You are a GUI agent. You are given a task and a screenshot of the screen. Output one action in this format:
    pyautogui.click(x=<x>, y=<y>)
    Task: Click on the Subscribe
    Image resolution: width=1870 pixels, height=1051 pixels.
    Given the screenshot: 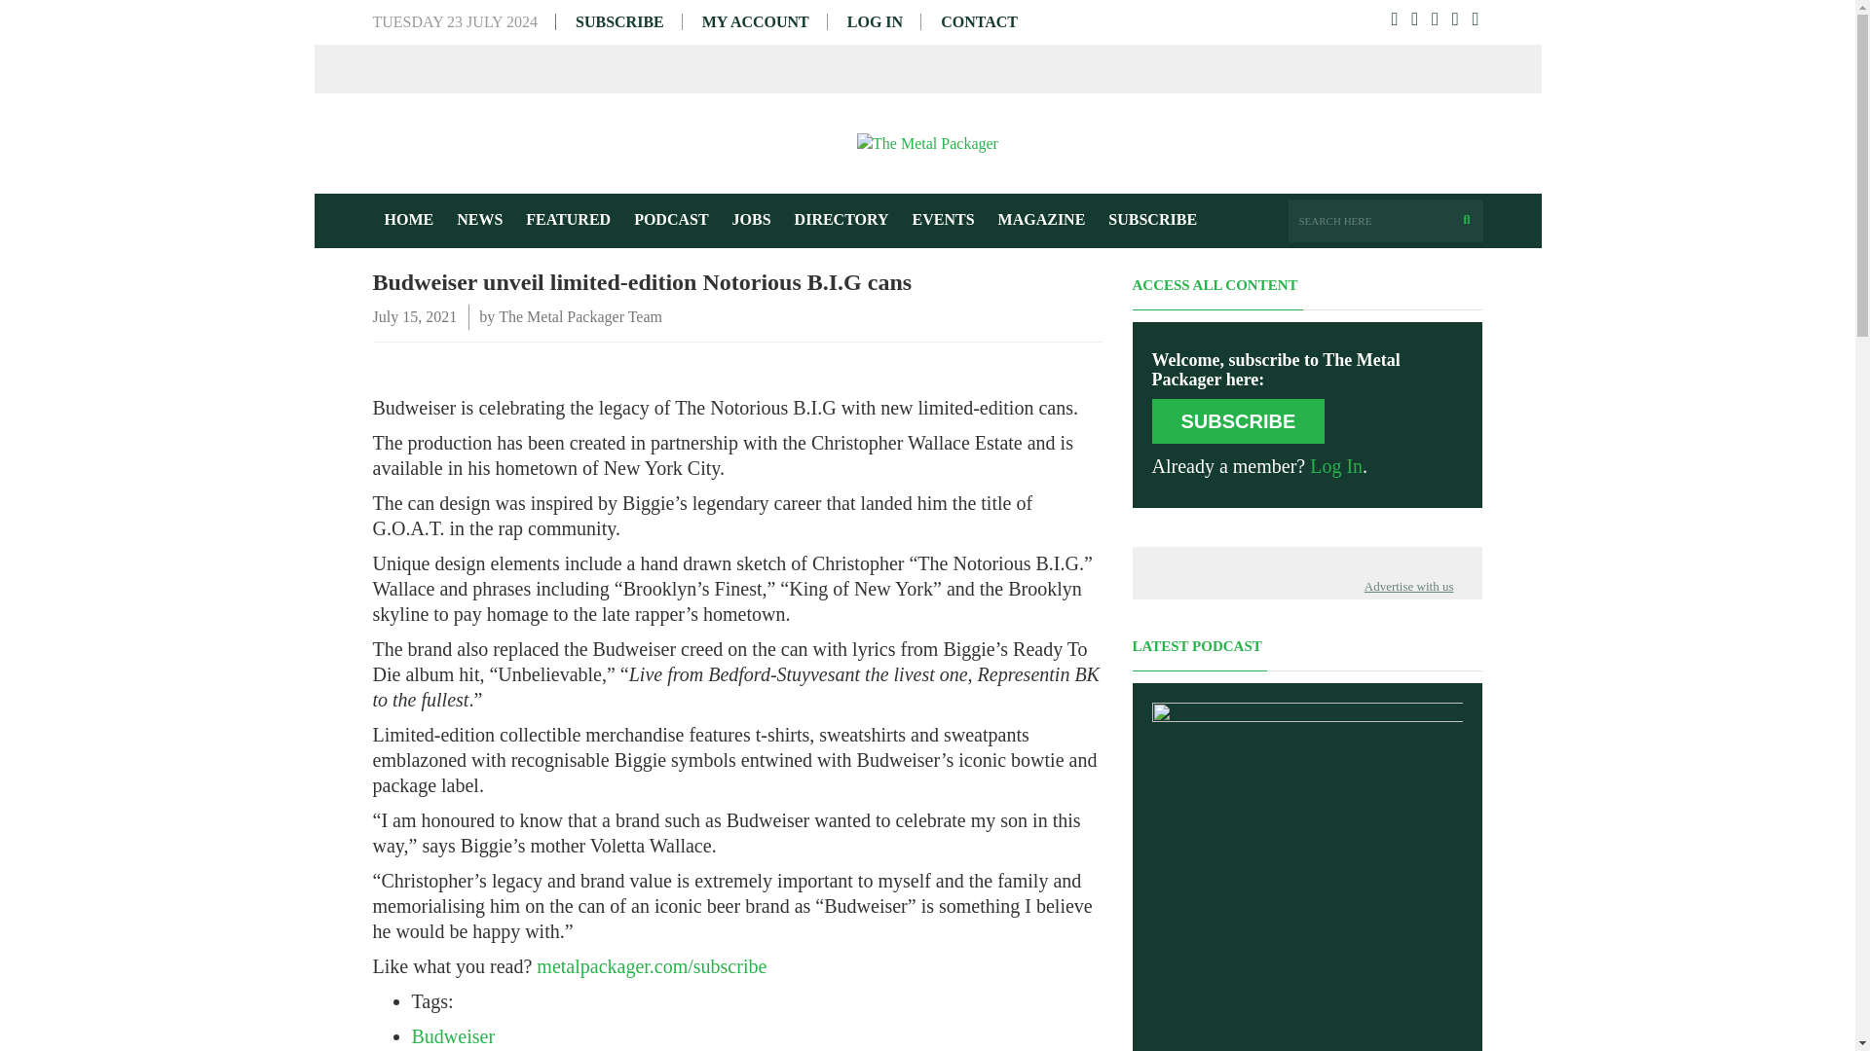 What is the action you would take?
    pyautogui.click(x=1151, y=219)
    